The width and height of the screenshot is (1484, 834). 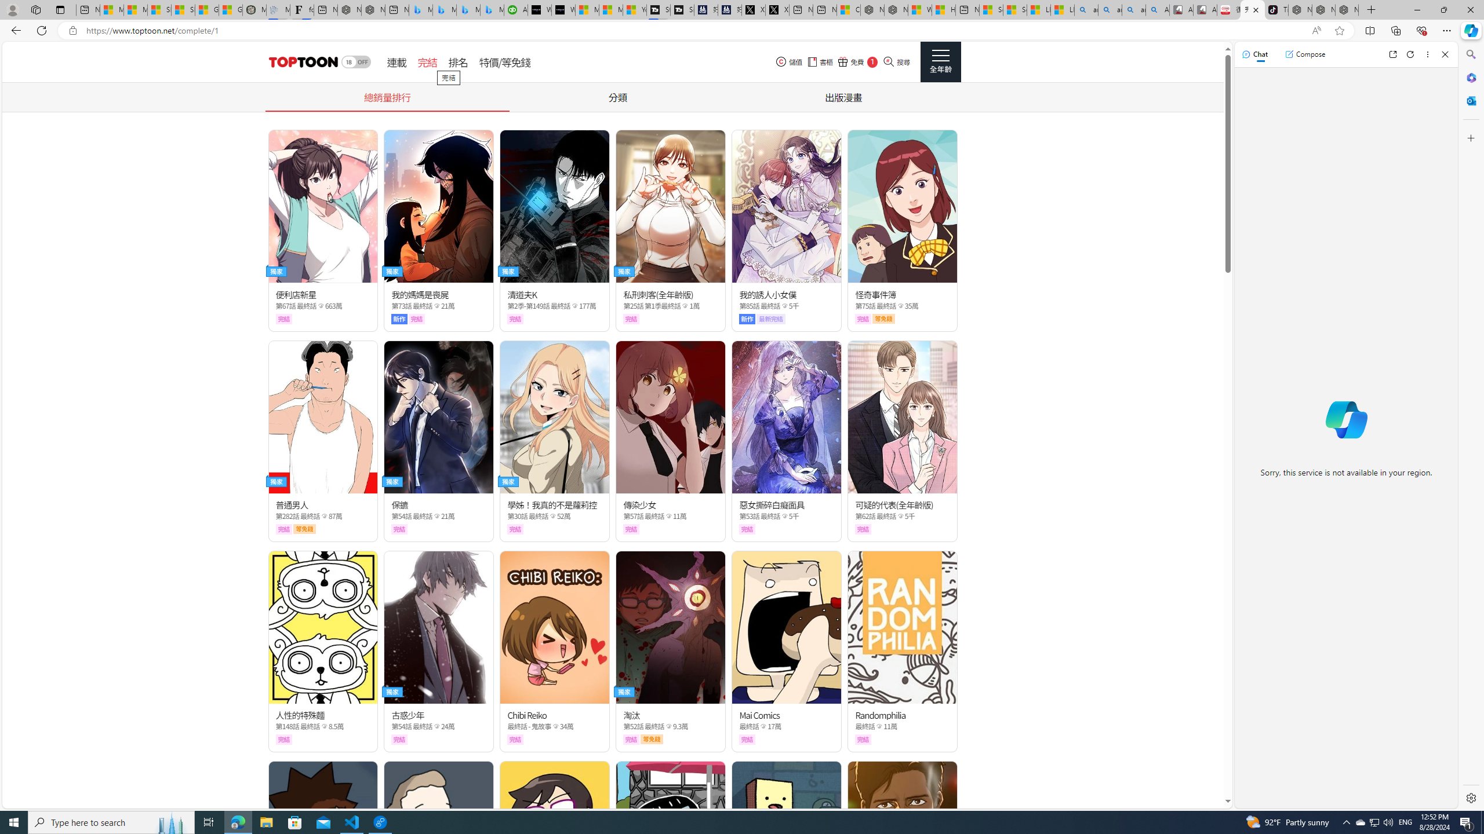 What do you see at coordinates (563, 10) in the screenshot?
I see `What's the best AI voice generator? - voice.ai` at bounding box center [563, 10].